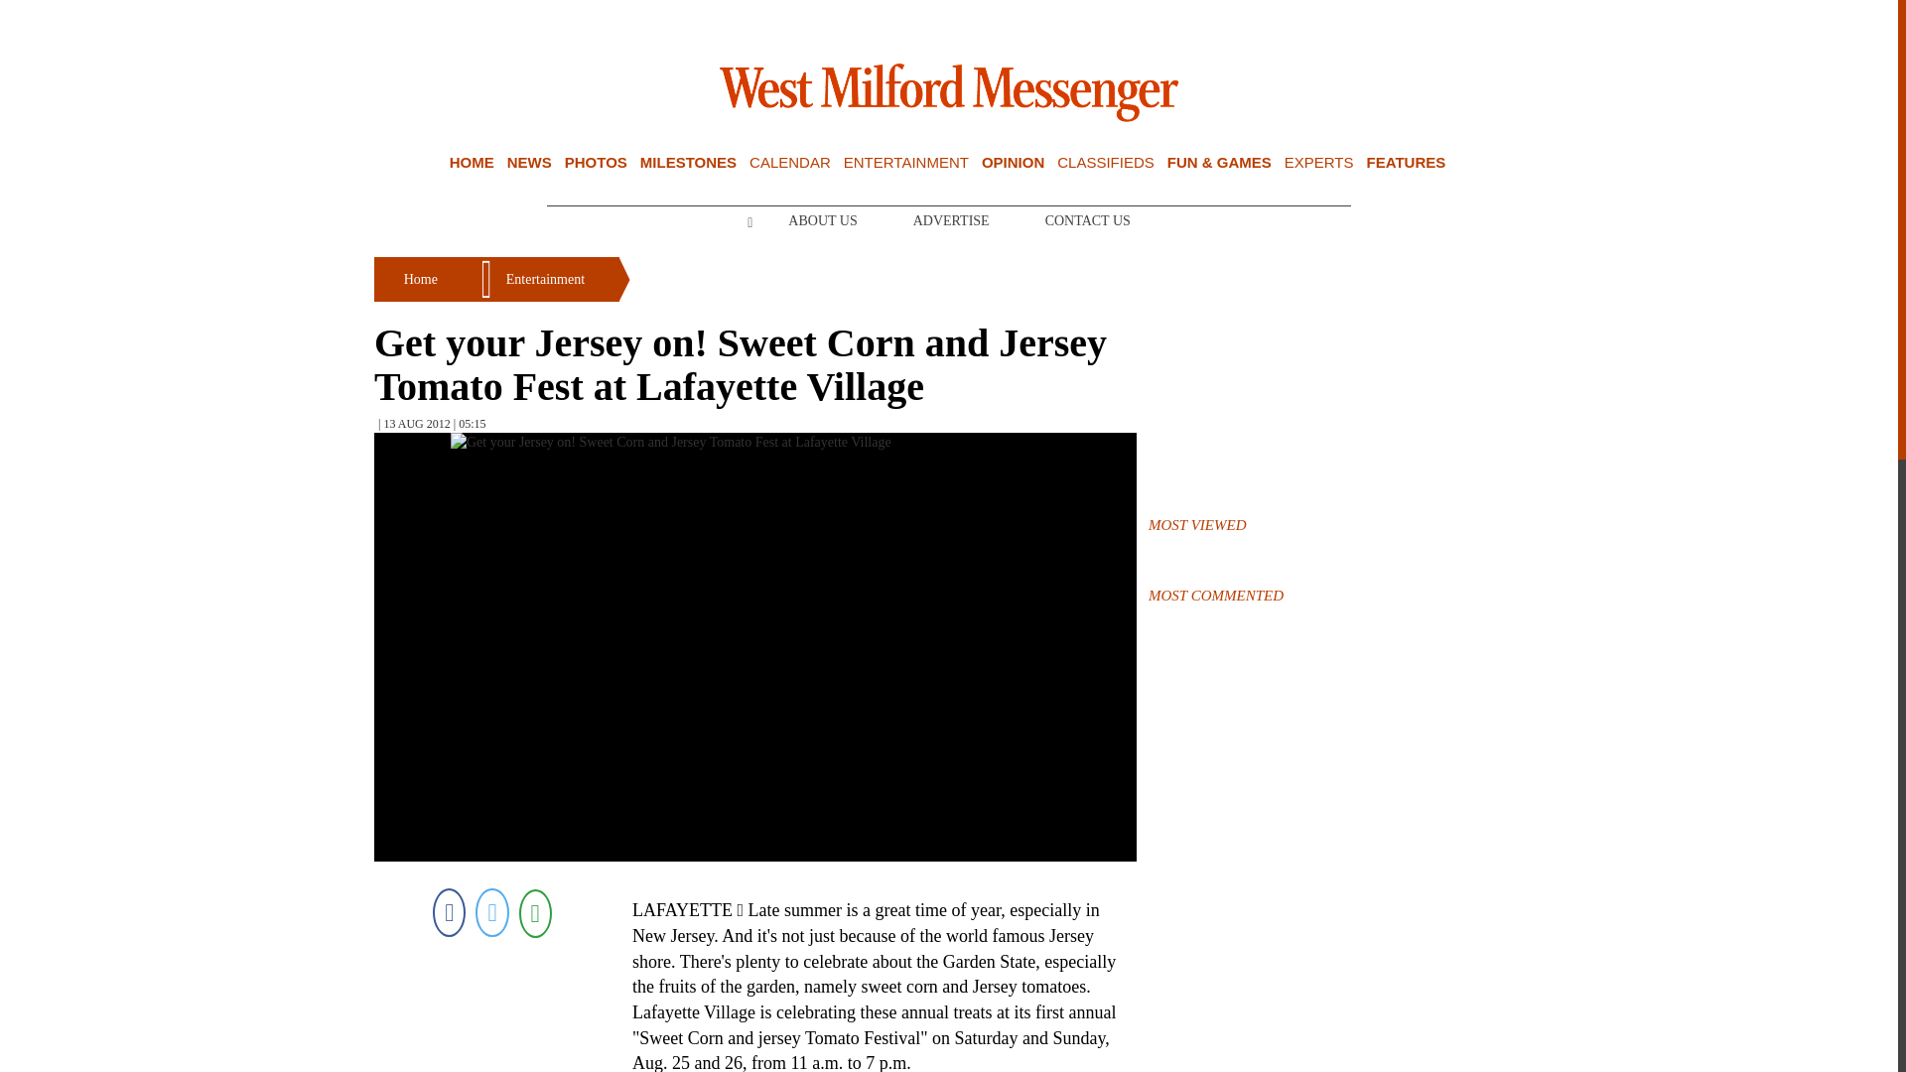 This screenshot has width=1906, height=1072. What do you see at coordinates (688, 162) in the screenshot?
I see `Milestones` at bounding box center [688, 162].